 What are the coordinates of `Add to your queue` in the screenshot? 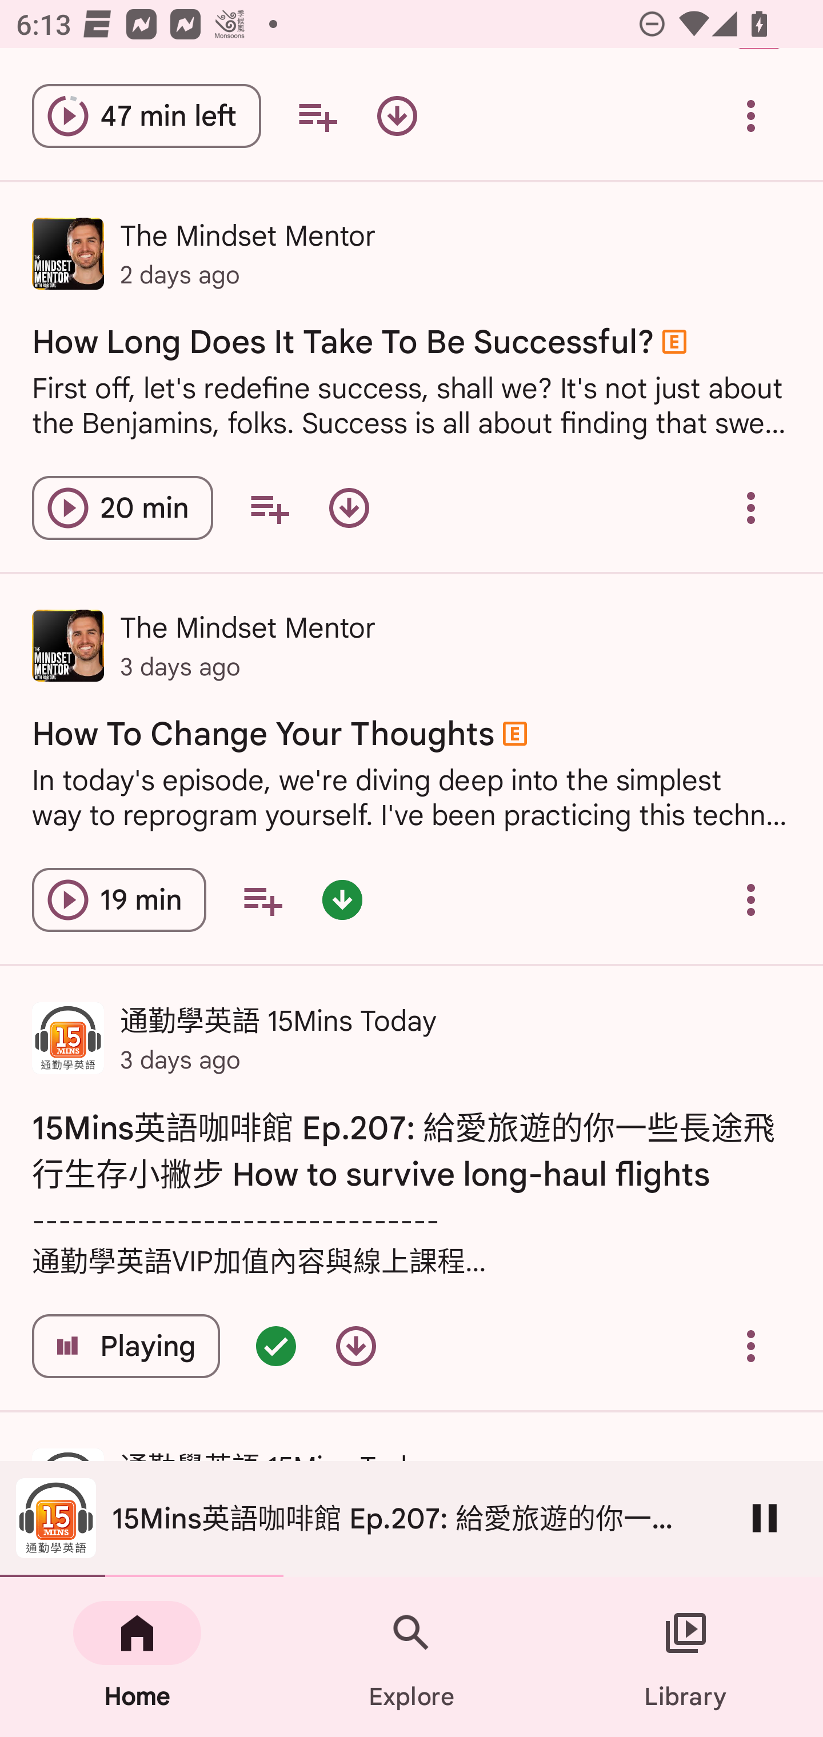 It's located at (269, 507).